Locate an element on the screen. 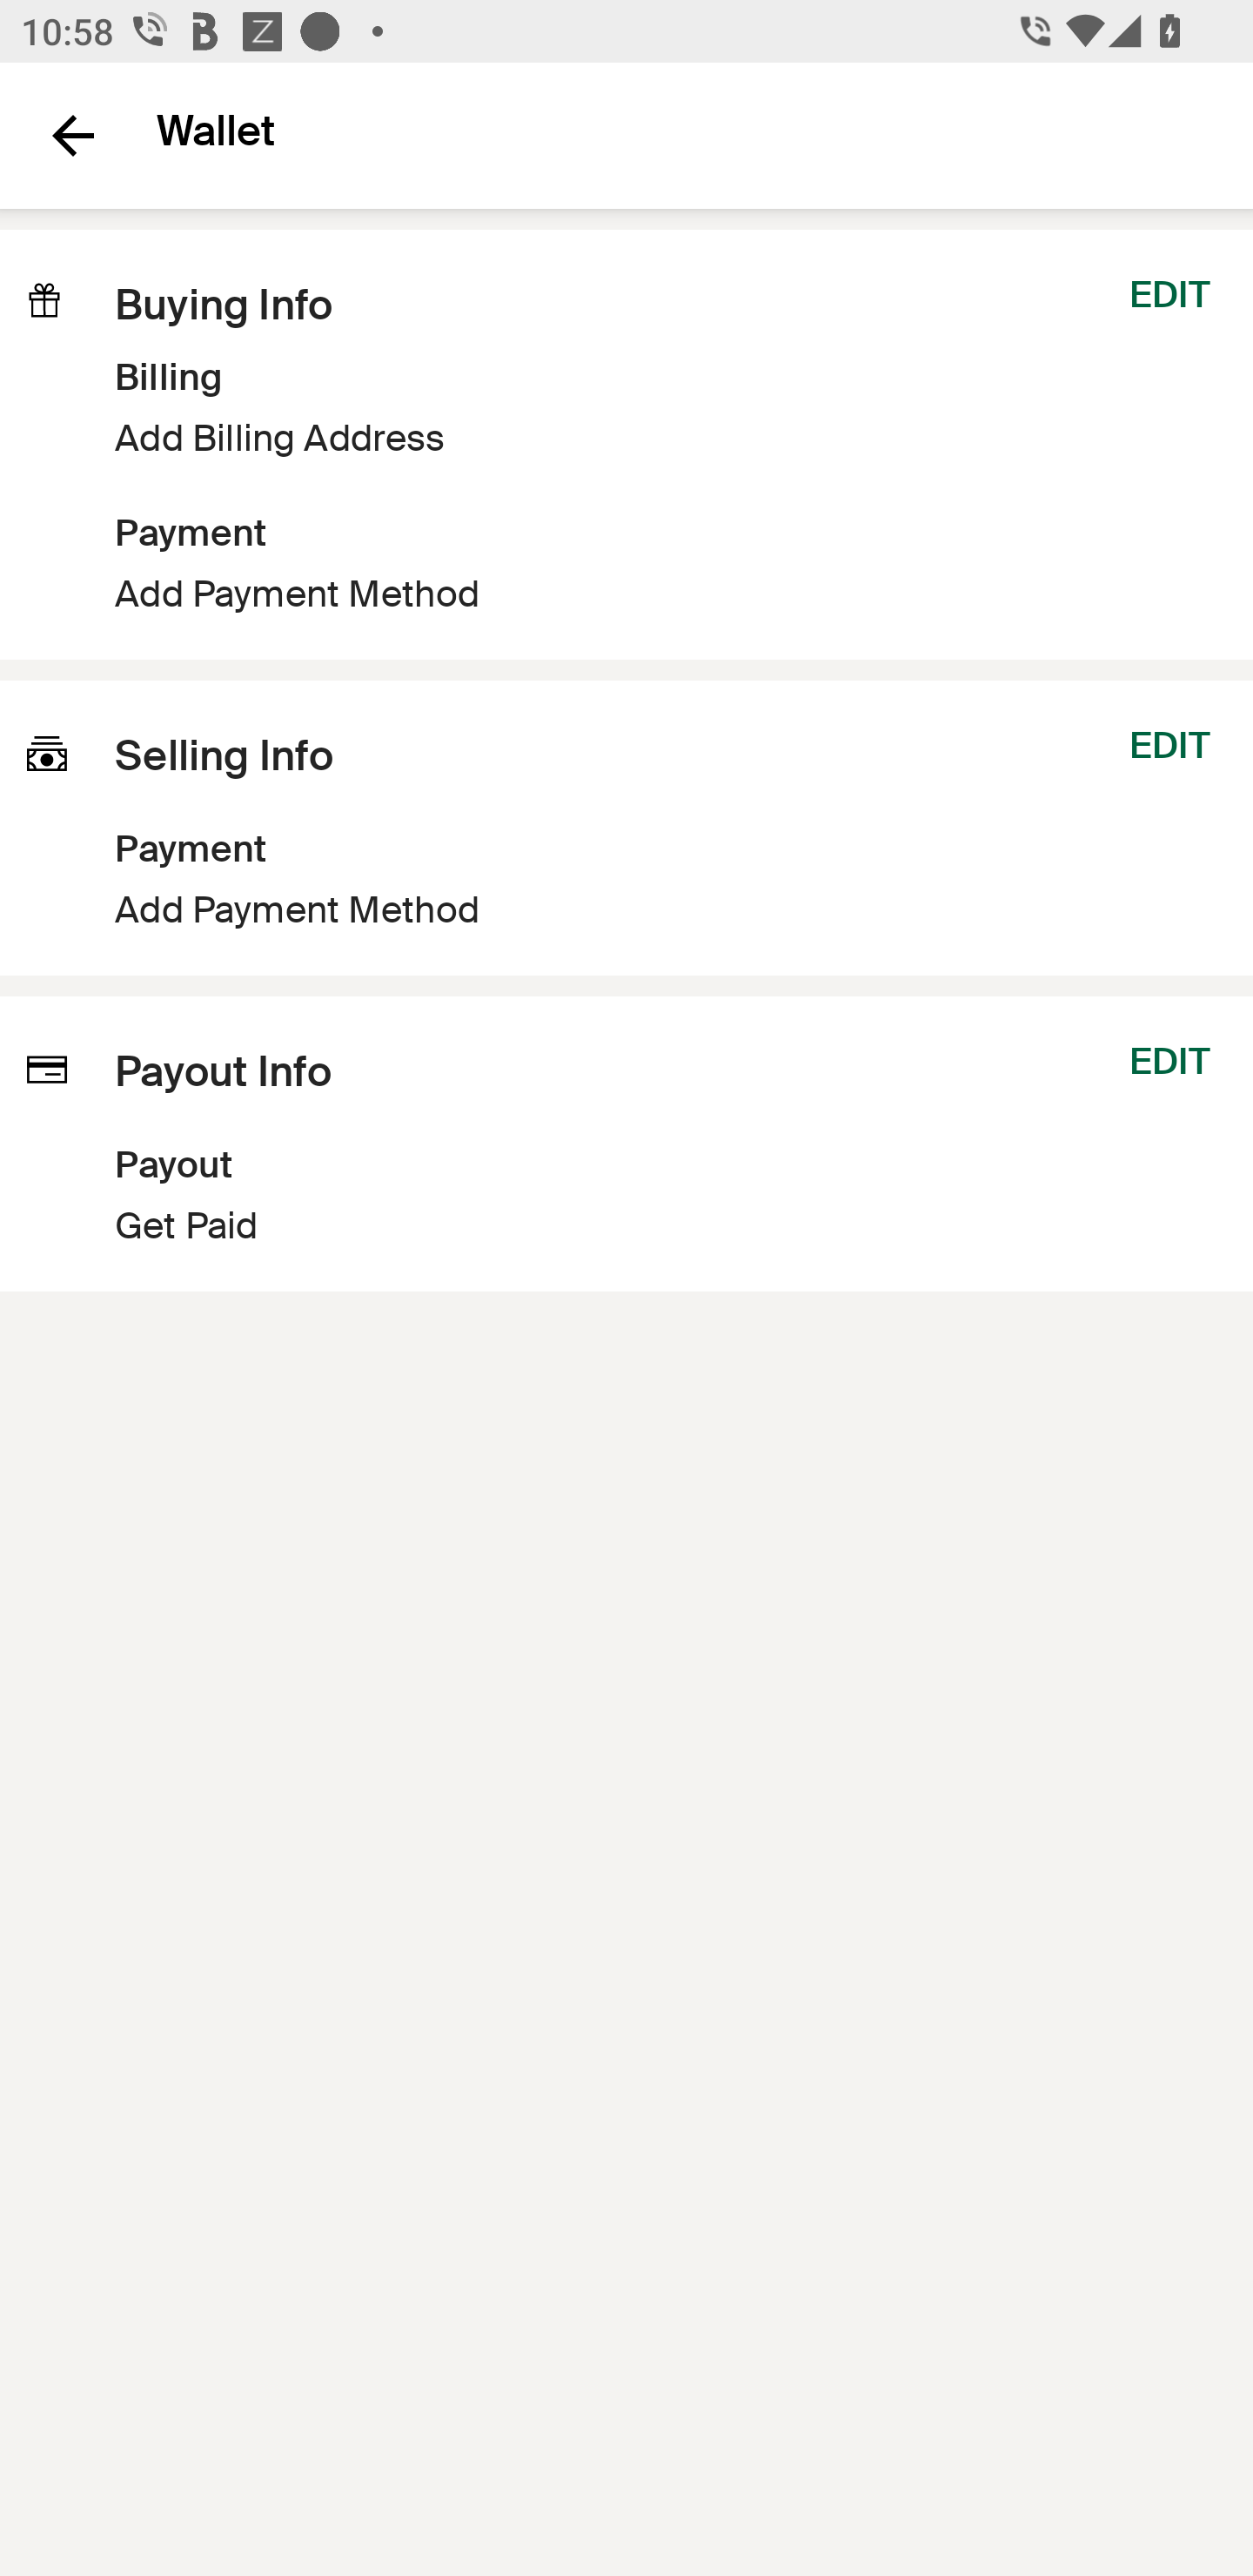 The image size is (1253, 2576). Payout Info Payout Get Paid is located at coordinates (543, 1144).